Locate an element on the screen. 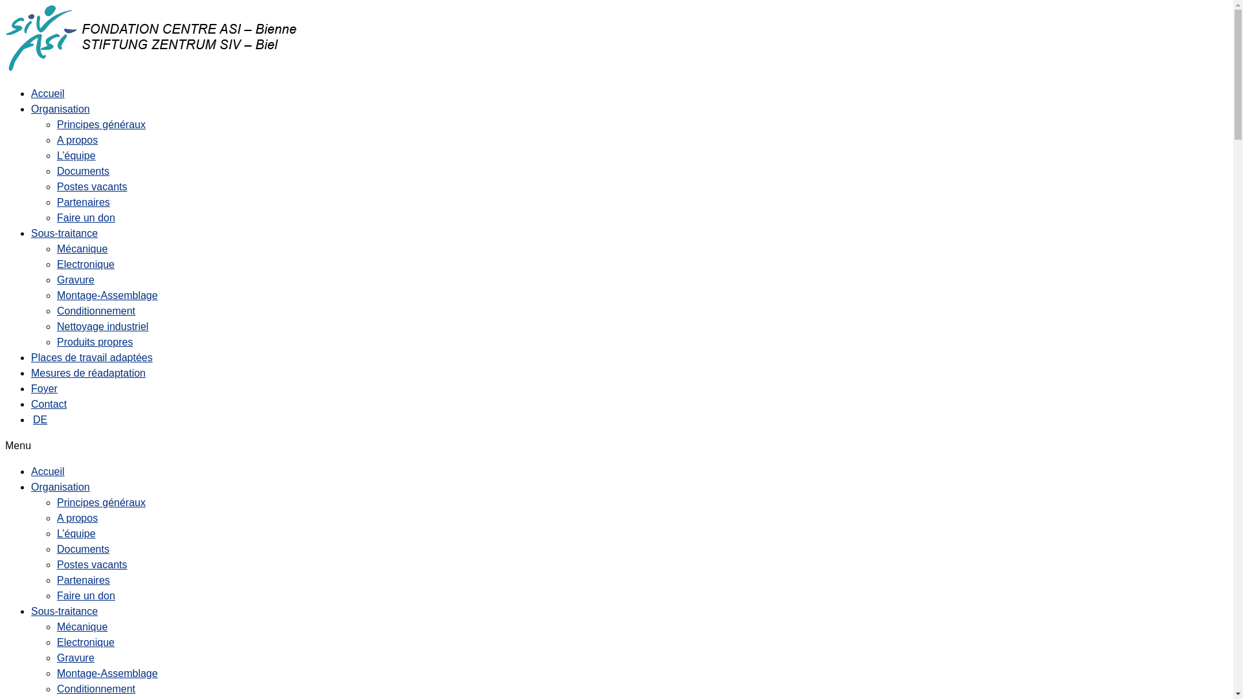  Gravure is located at coordinates (76, 658).